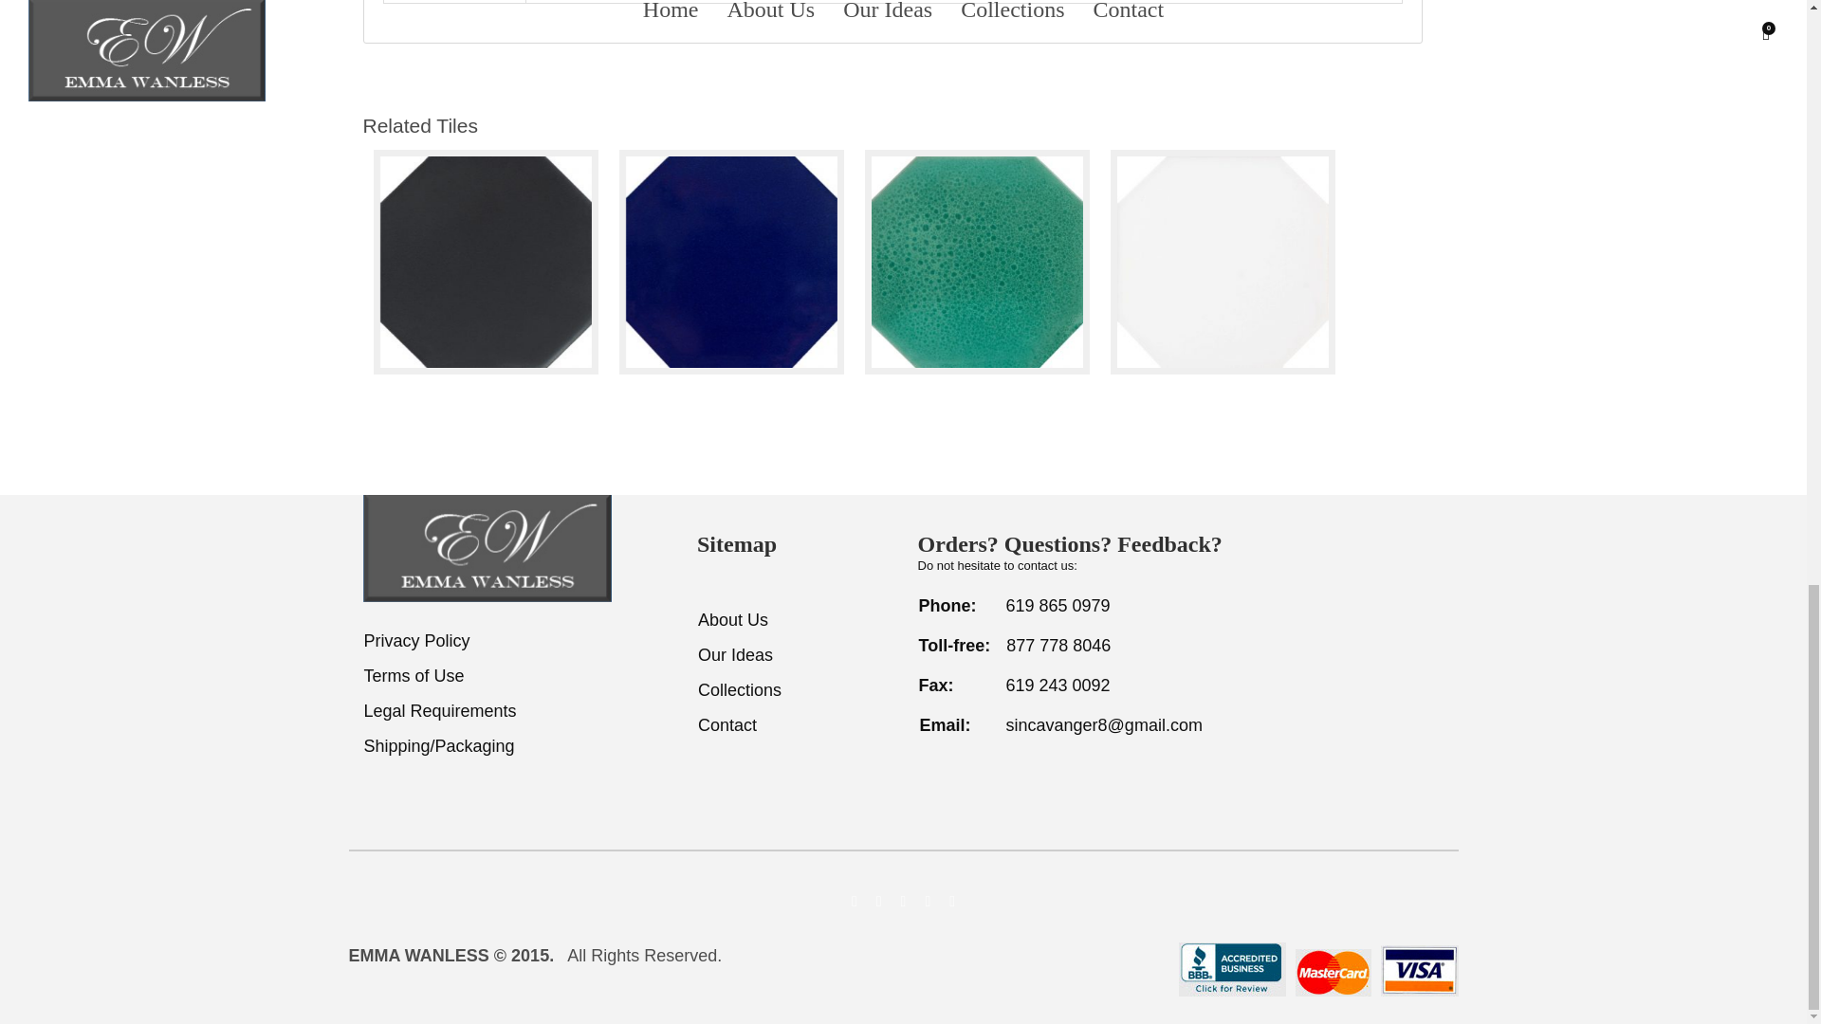  What do you see at coordinates (878, 903) in the screenshot?
I see `Twitter` at bounding box center [878, 903].